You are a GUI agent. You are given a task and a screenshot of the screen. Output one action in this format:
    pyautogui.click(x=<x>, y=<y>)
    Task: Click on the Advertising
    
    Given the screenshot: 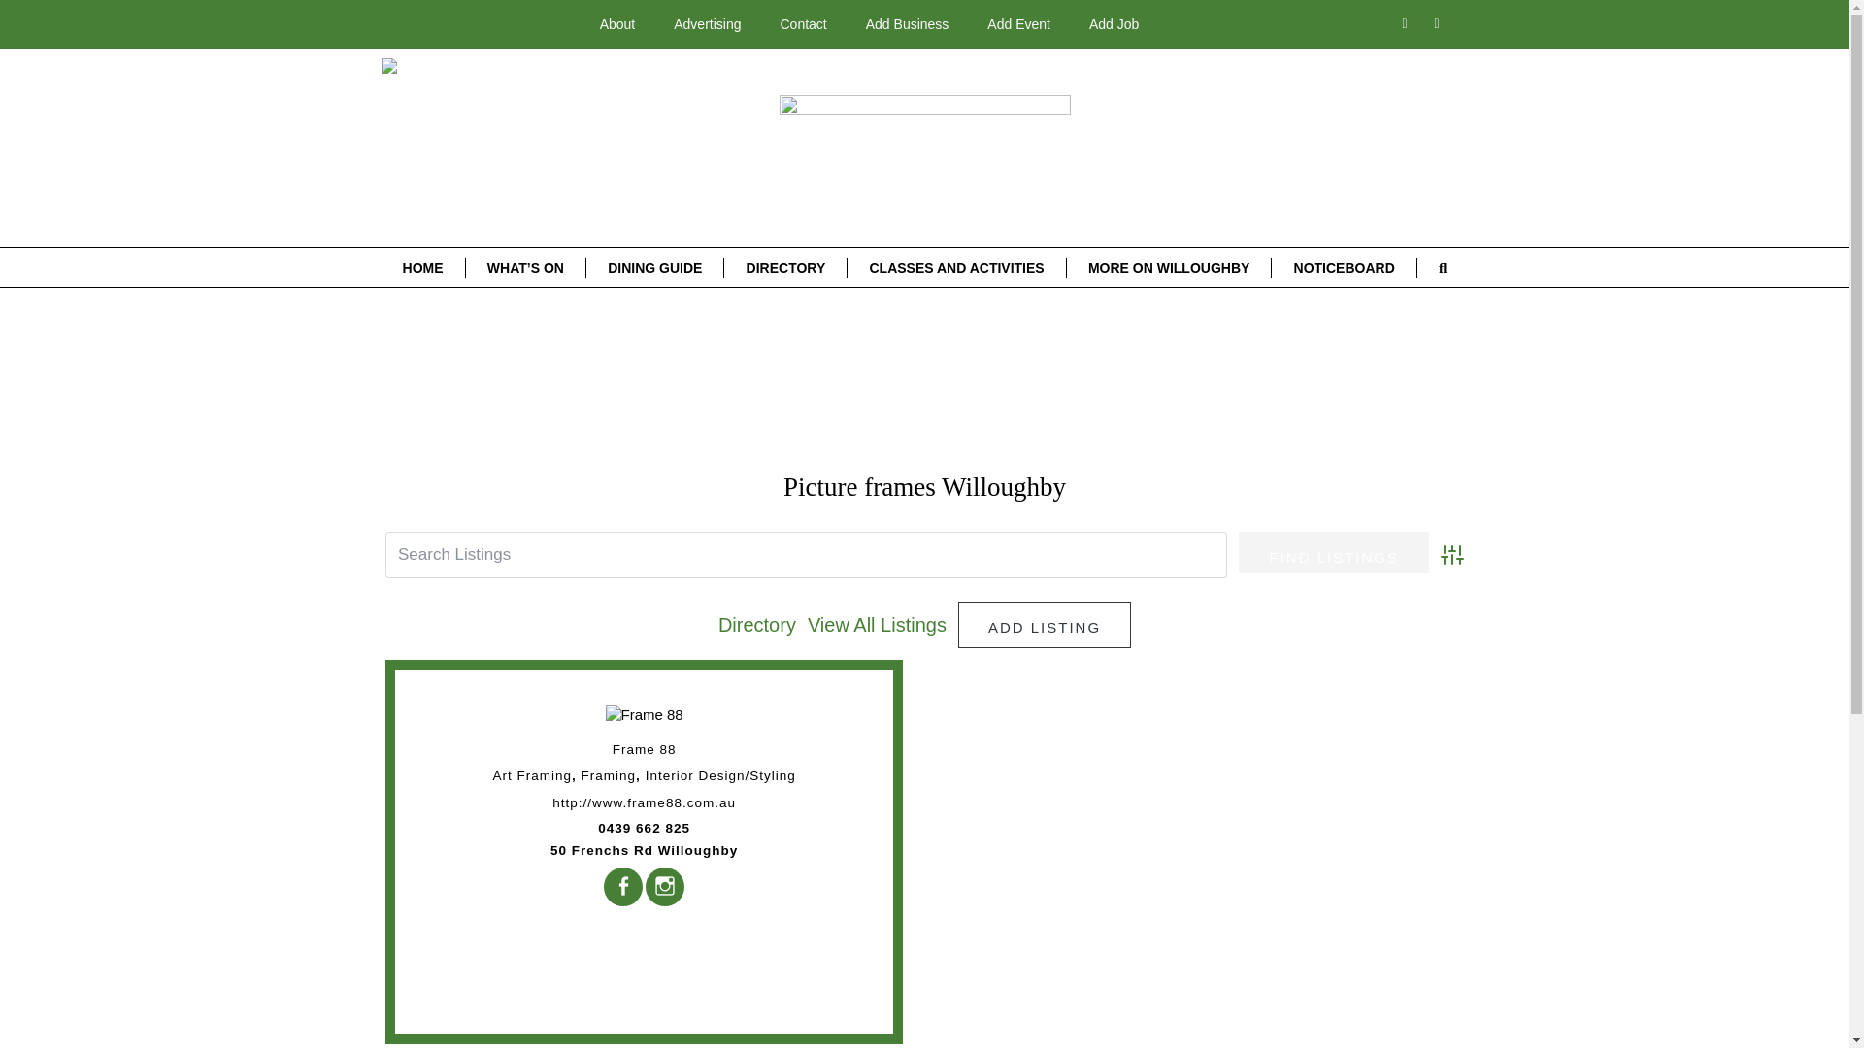 What is the action you would take?
    pyautogui.click(x=707, y=23)
    